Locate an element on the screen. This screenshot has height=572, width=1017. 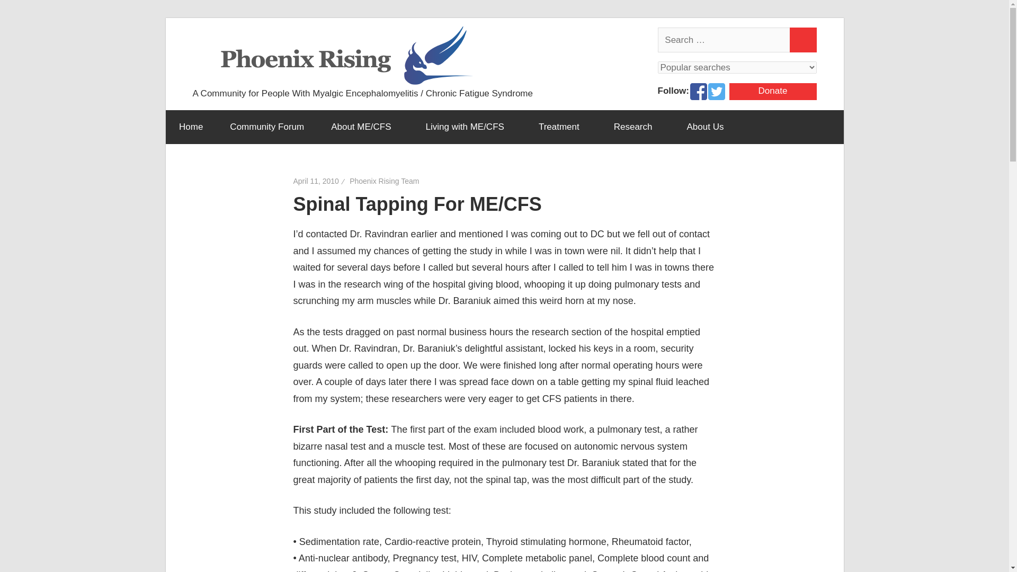
Donate is located at coordinates (772, 91).